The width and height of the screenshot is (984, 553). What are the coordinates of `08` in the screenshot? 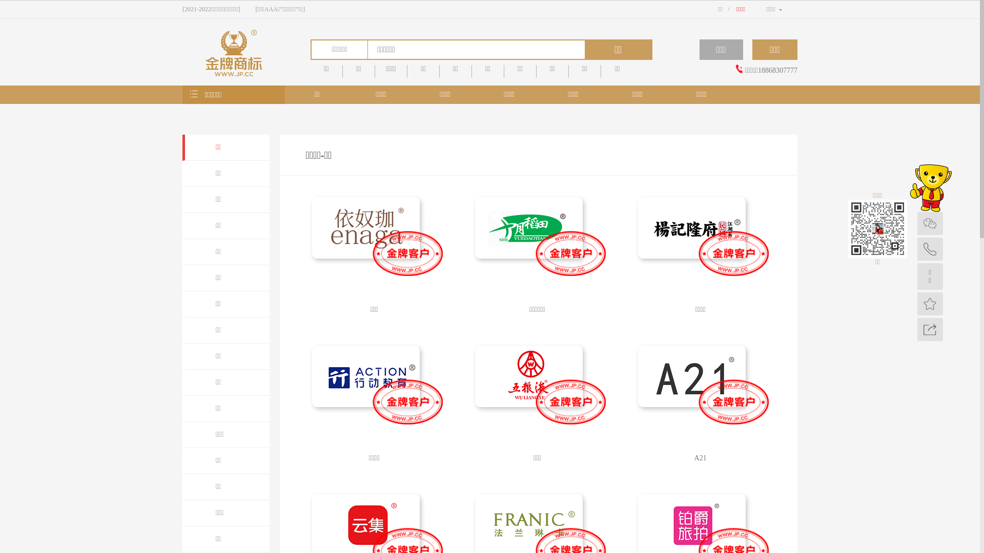 It's located at (333, 88).